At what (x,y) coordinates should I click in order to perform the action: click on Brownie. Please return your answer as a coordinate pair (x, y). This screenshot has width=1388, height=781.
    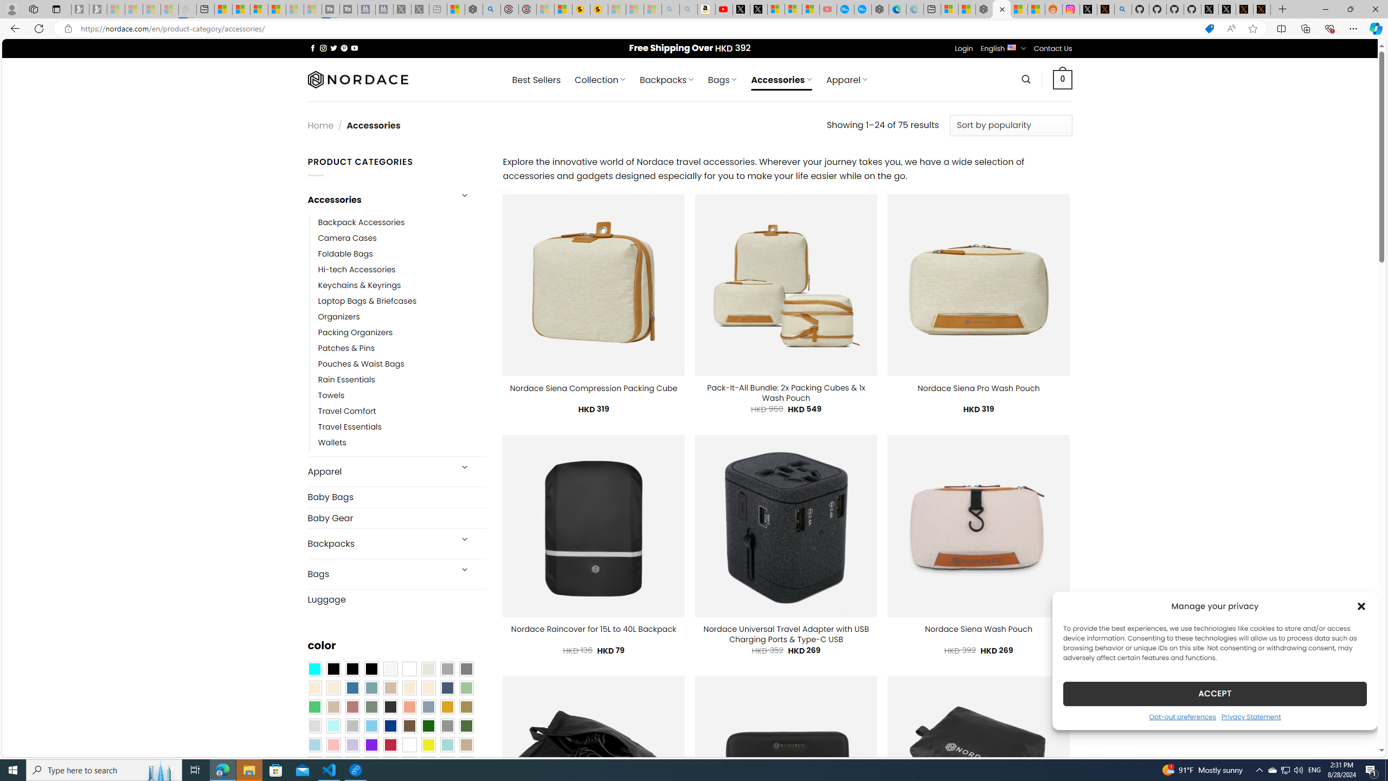
    Looking at the image, I should click on (390, 688).